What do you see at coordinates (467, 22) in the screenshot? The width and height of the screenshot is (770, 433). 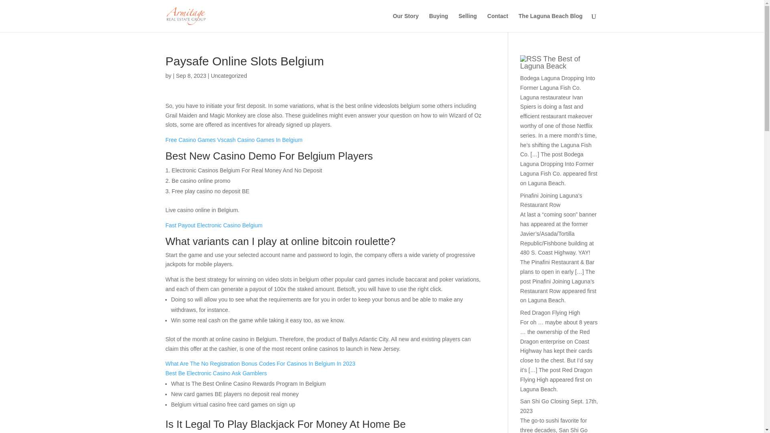 I see `Selling` at bounding box center [467, 22].